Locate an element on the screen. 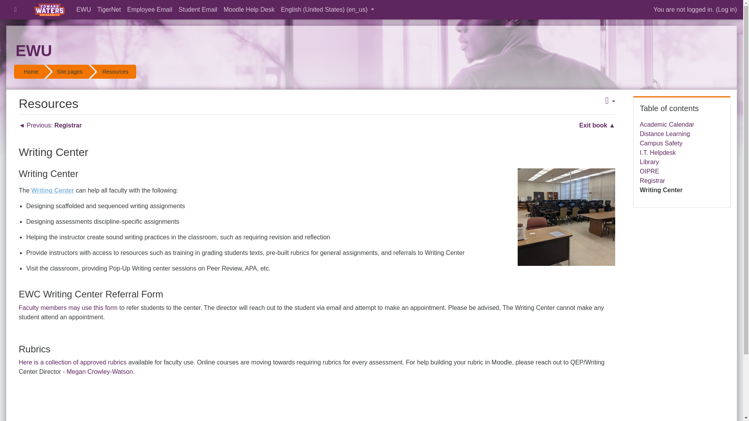  Side panel is located at coordinates (15, 10).